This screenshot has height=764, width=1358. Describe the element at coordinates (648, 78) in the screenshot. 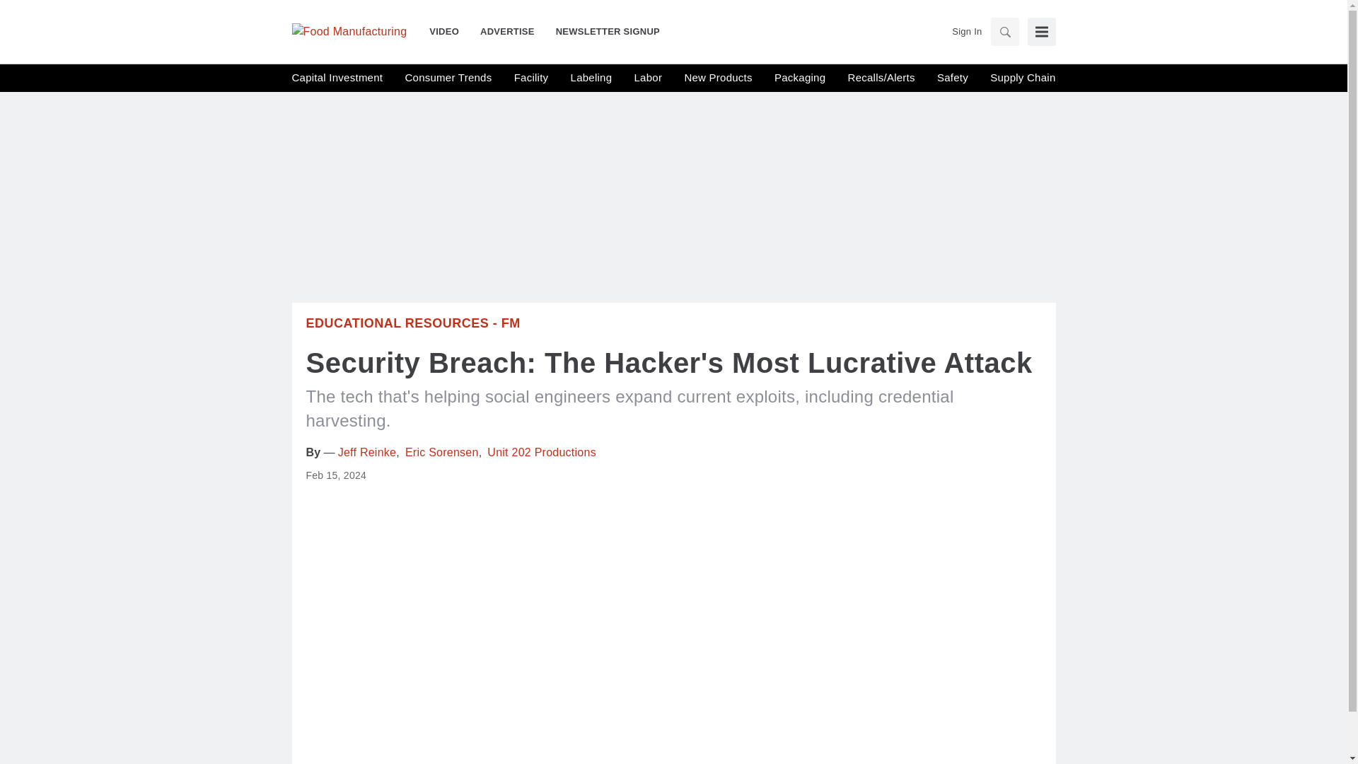

I see `Labor` at that location.